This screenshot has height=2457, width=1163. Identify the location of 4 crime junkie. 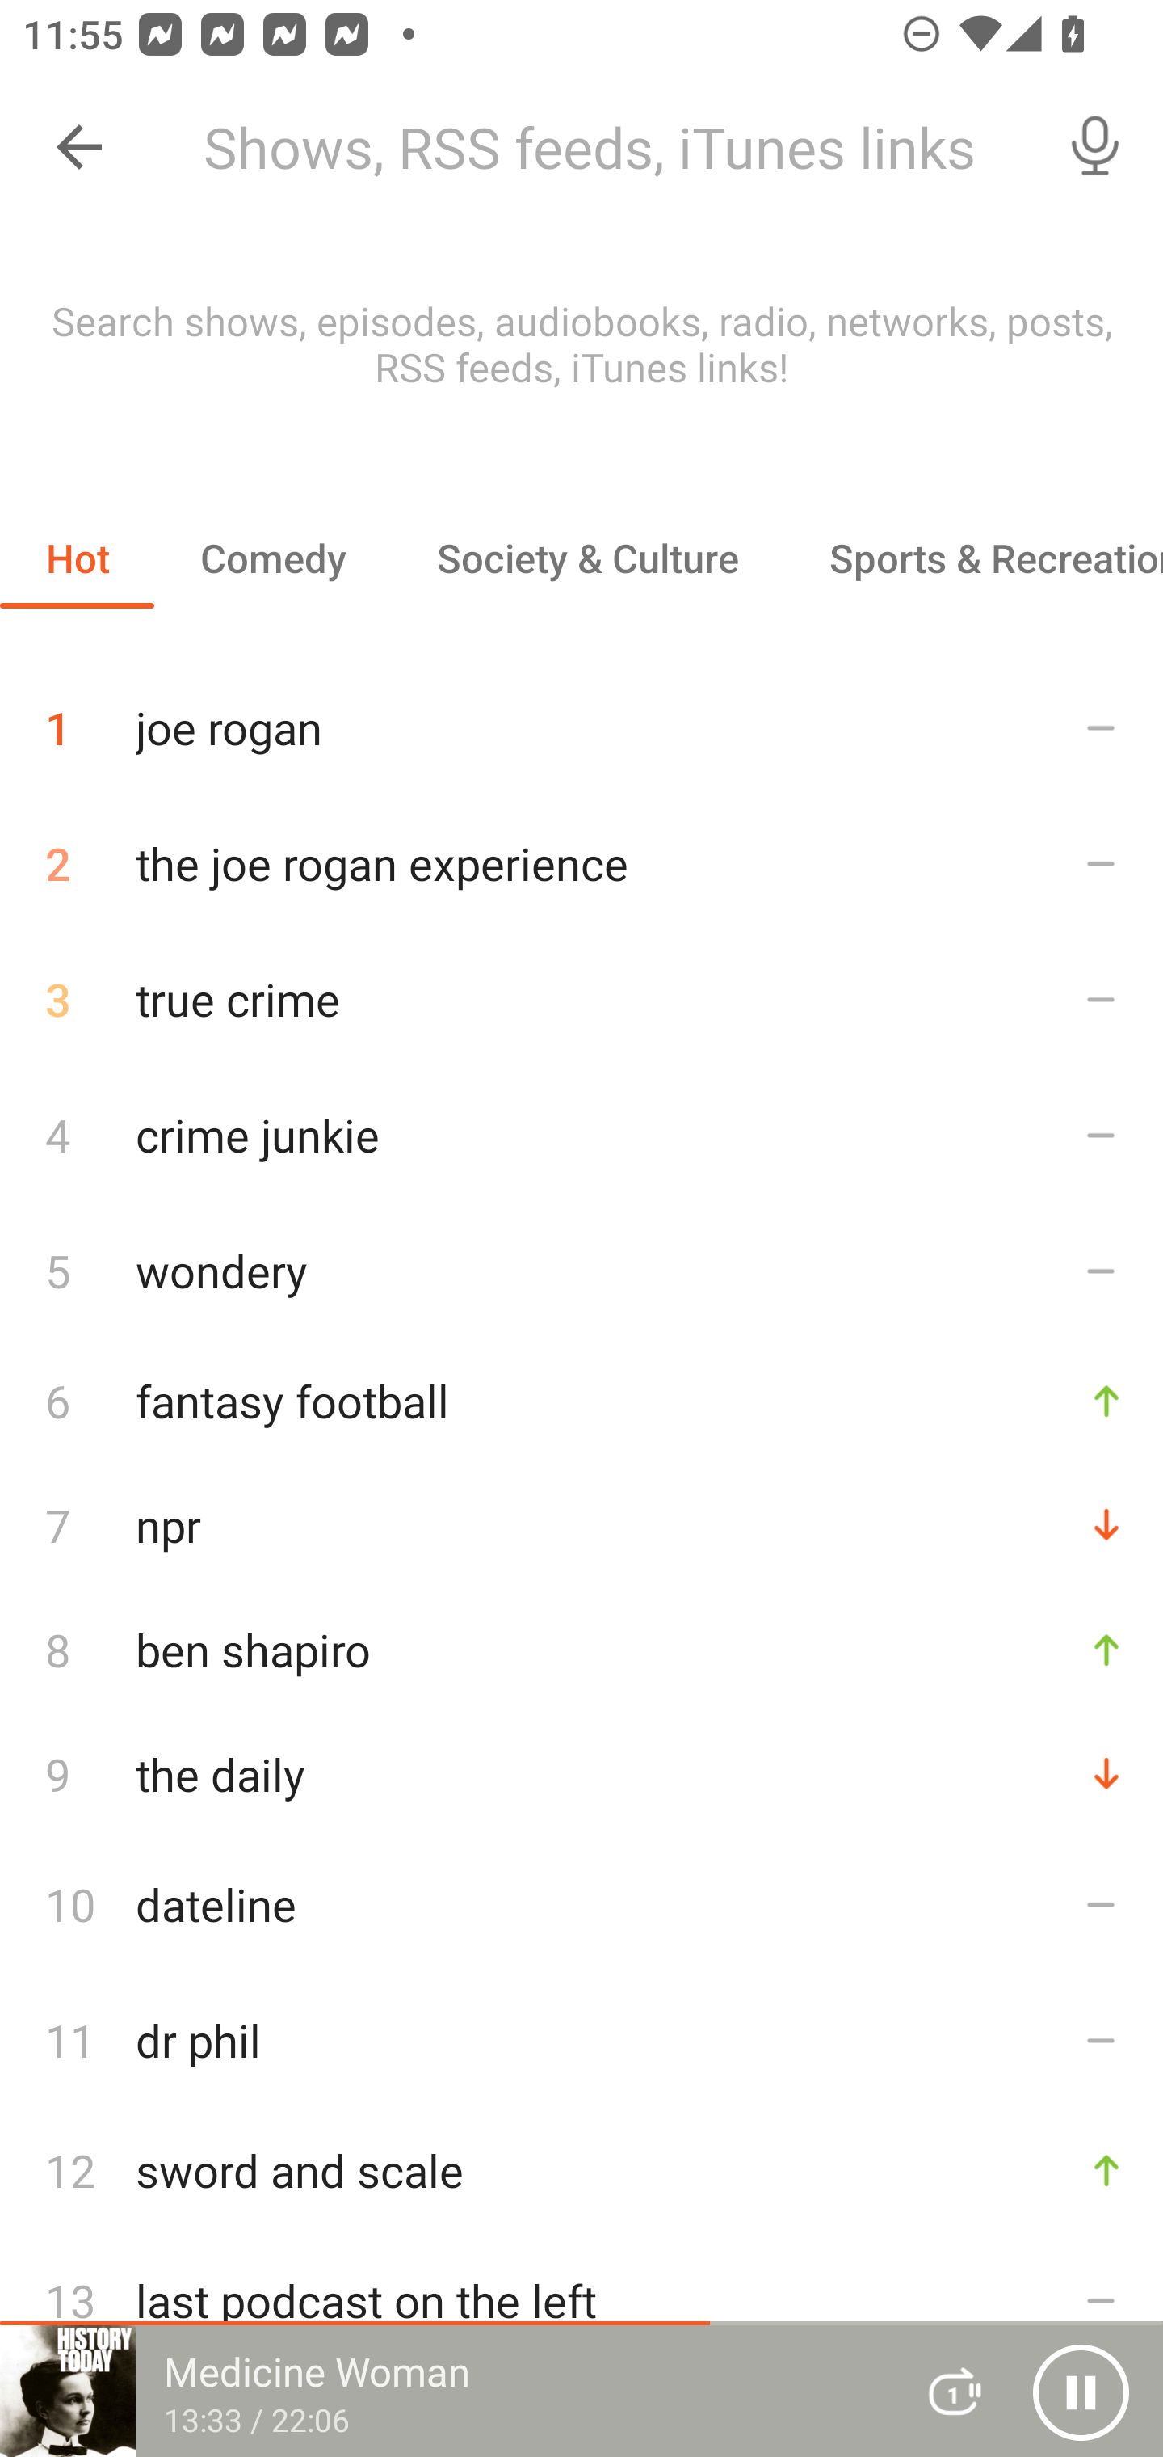
(581, 1133).